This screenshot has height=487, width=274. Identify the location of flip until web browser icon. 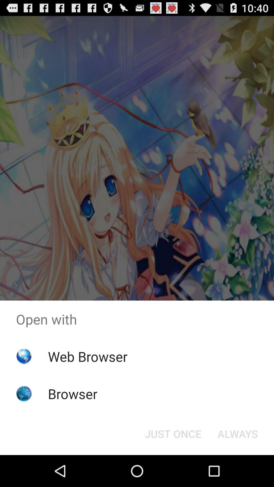
(88, 356).